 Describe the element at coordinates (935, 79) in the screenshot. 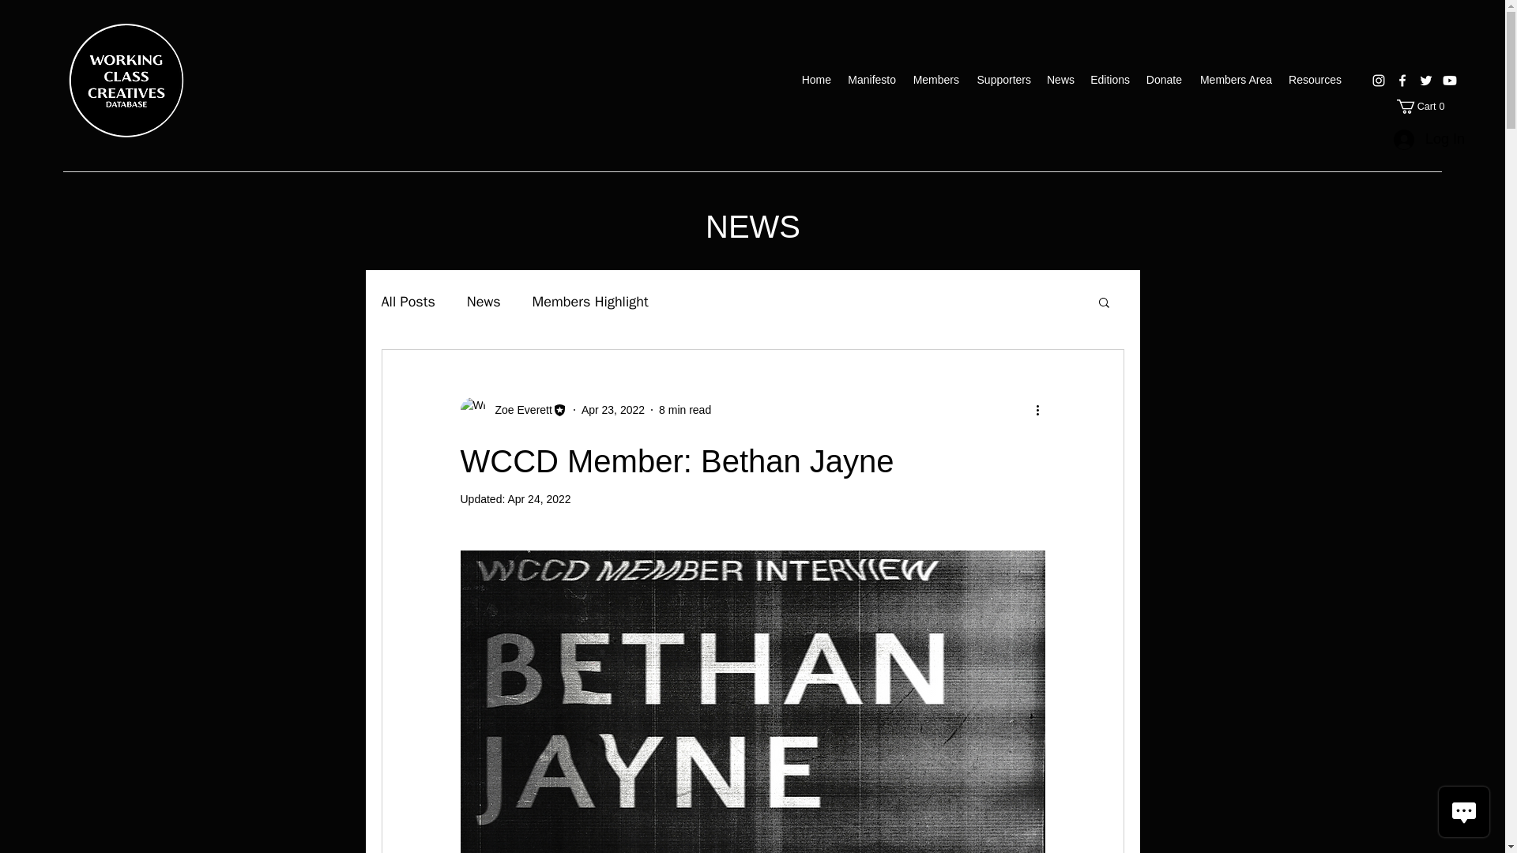

I see `Log In` at that location.